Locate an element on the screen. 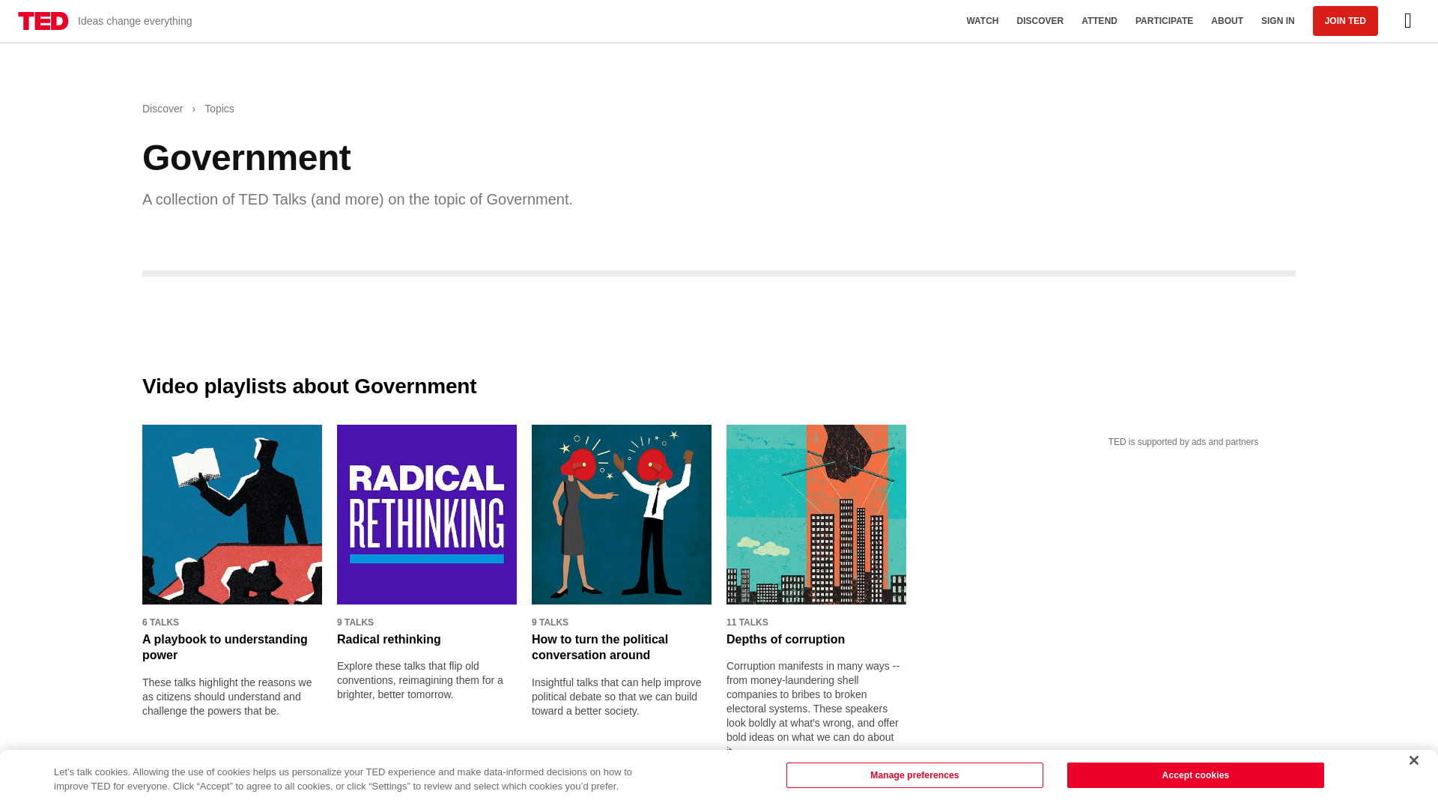 The width and height of the screenshot is (1438, 809). DISCOVER is located at coordinates (1040, 21).